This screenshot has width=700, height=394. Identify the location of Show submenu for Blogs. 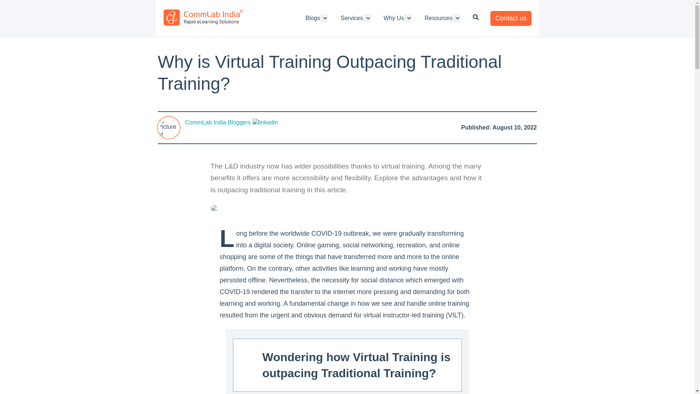
(324, 18).